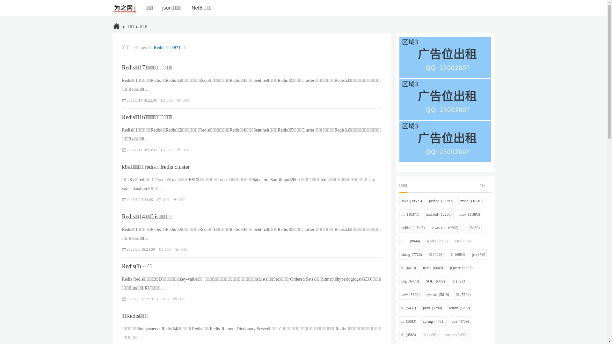  What do you see at coordinates (445, 159) in the screenshot?
I see `333` at bounding box center [445, 159].